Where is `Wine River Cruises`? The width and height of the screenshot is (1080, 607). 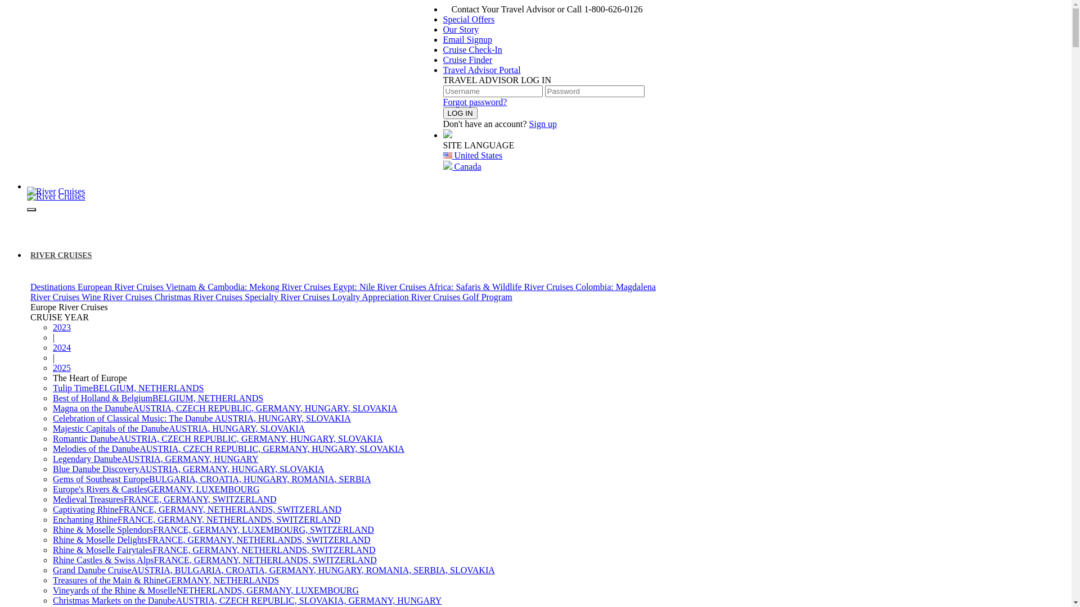 Wine River Cruises is located at coordinates (118, 297).